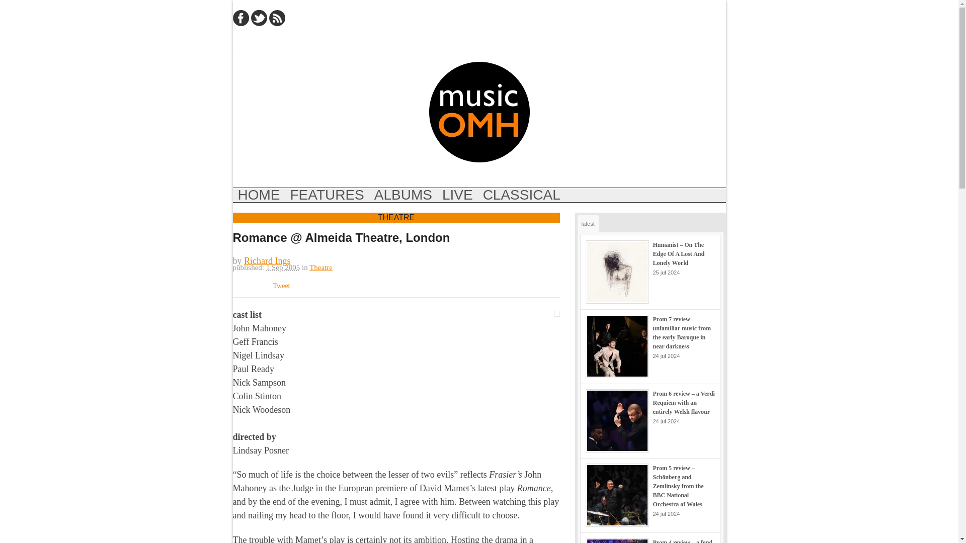  I want to click on live music reviews, so click(458, 195).